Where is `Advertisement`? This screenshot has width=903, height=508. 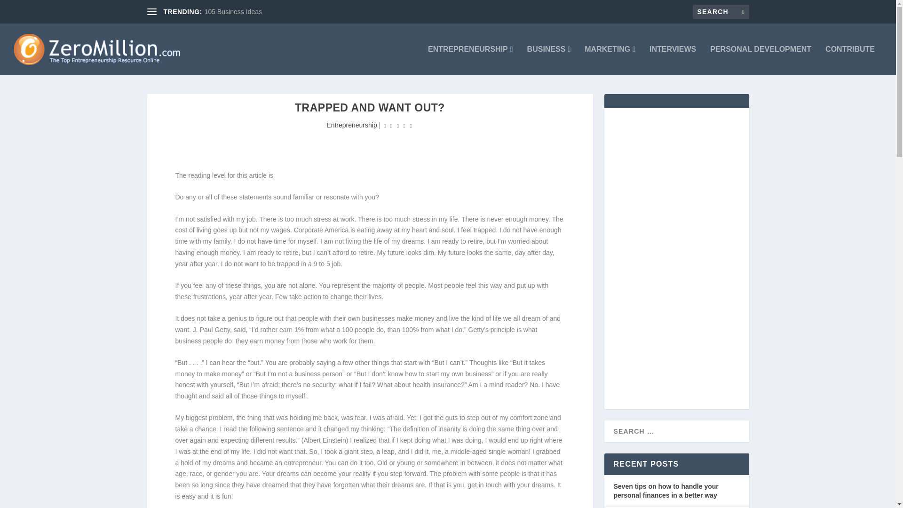 Advertisement is located at coordinates (318, 138).